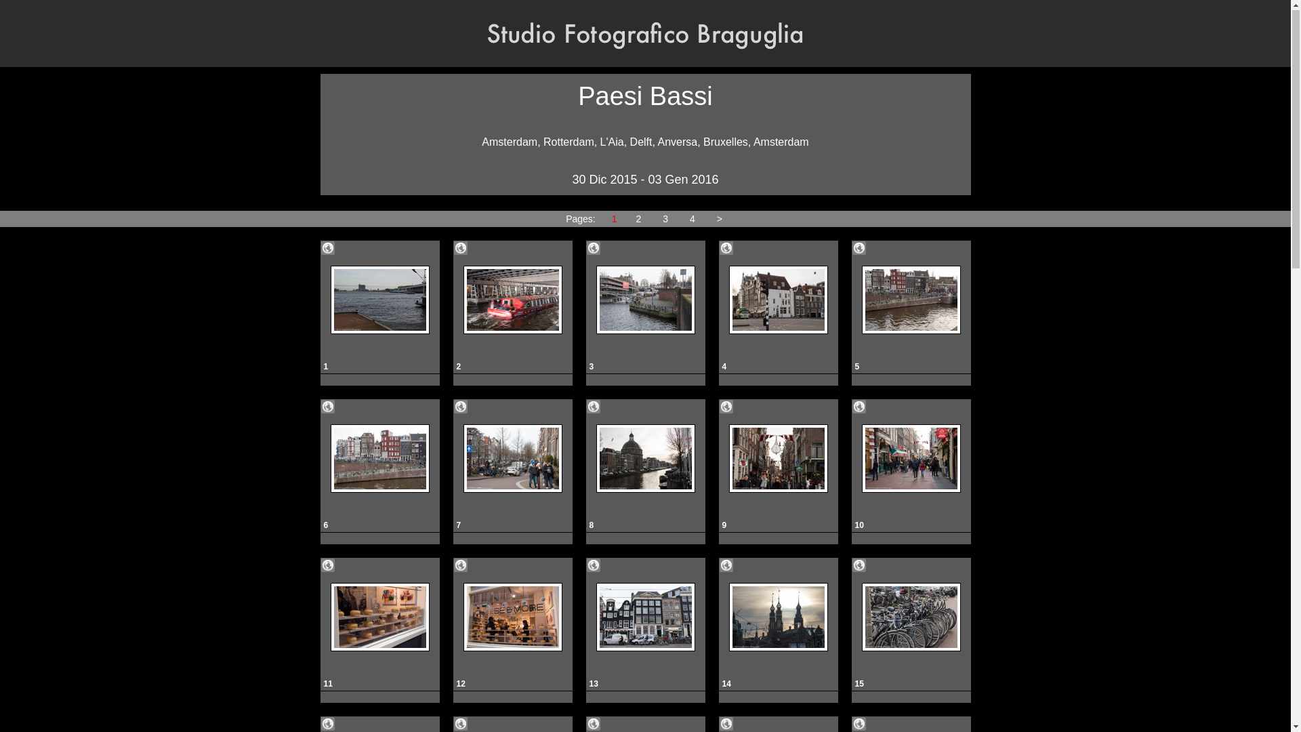 The width and height of the screenshot is (1301, 732). What do you see at coordinates (859, 566) in the screenshot?
I see `View Location on Google Maps` at bounding box center [859, 566].